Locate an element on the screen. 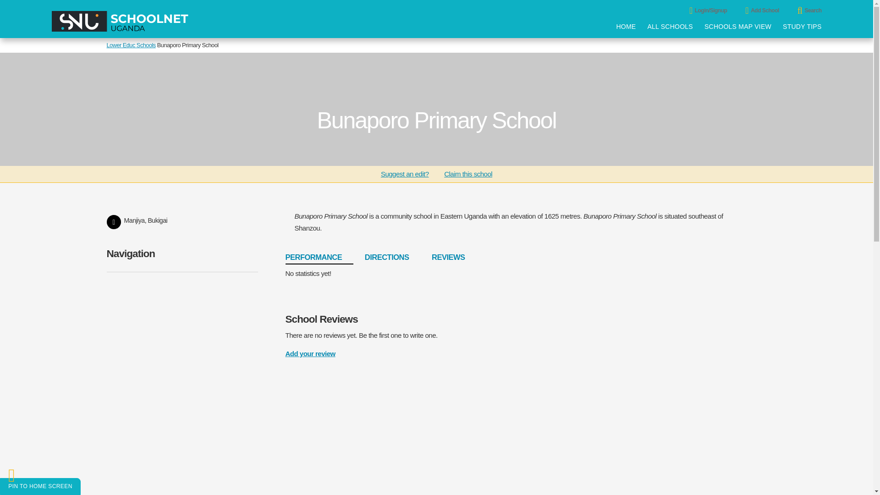  Claim this school is located at coordinates (468, 174).